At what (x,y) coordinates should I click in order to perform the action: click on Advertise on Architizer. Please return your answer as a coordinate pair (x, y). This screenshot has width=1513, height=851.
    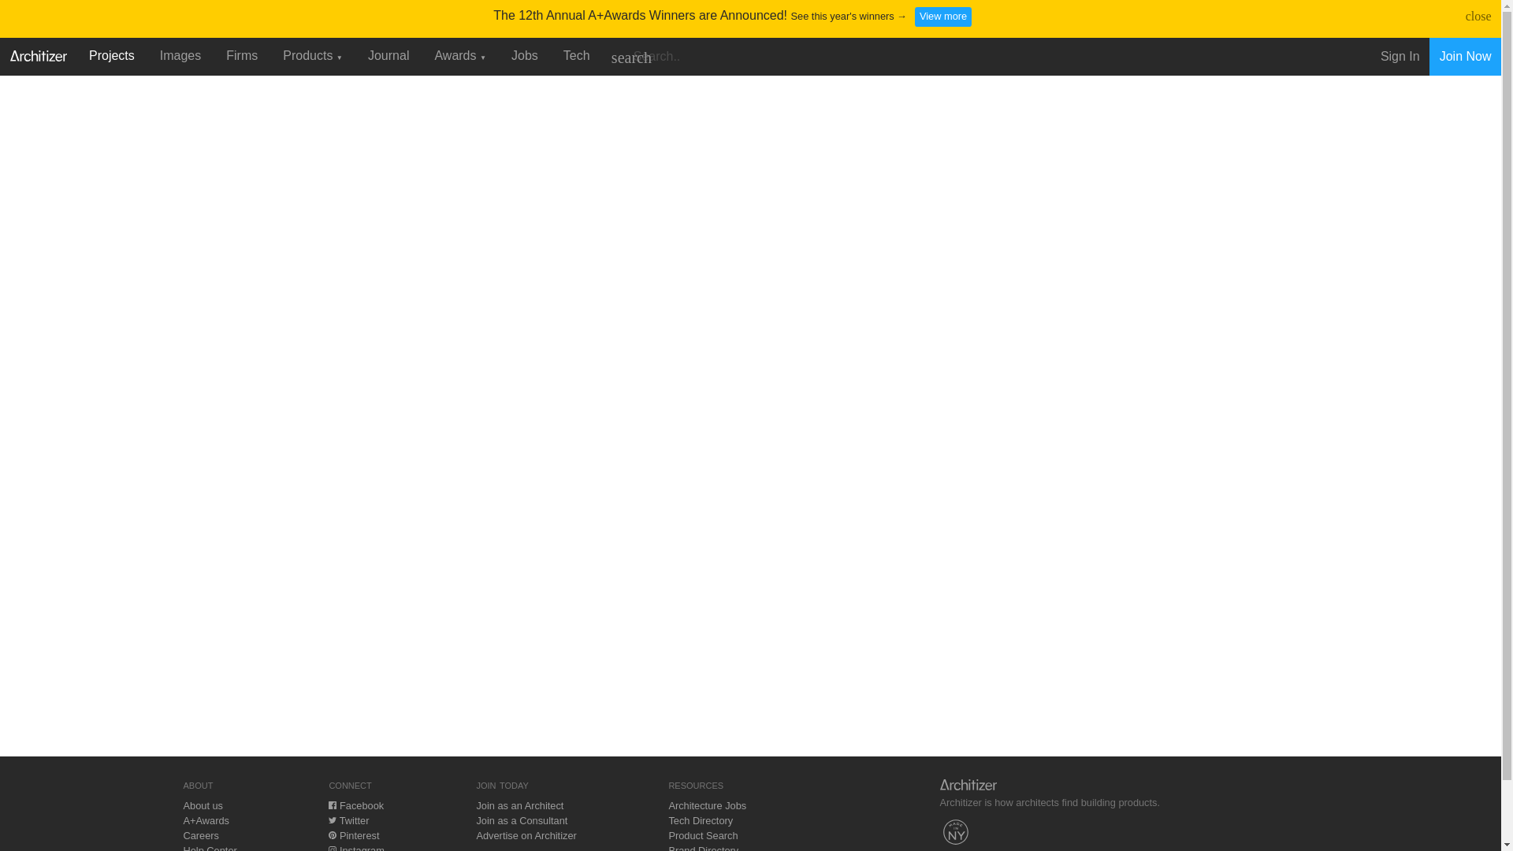
    Looking at the image, I should click on (526, 835).